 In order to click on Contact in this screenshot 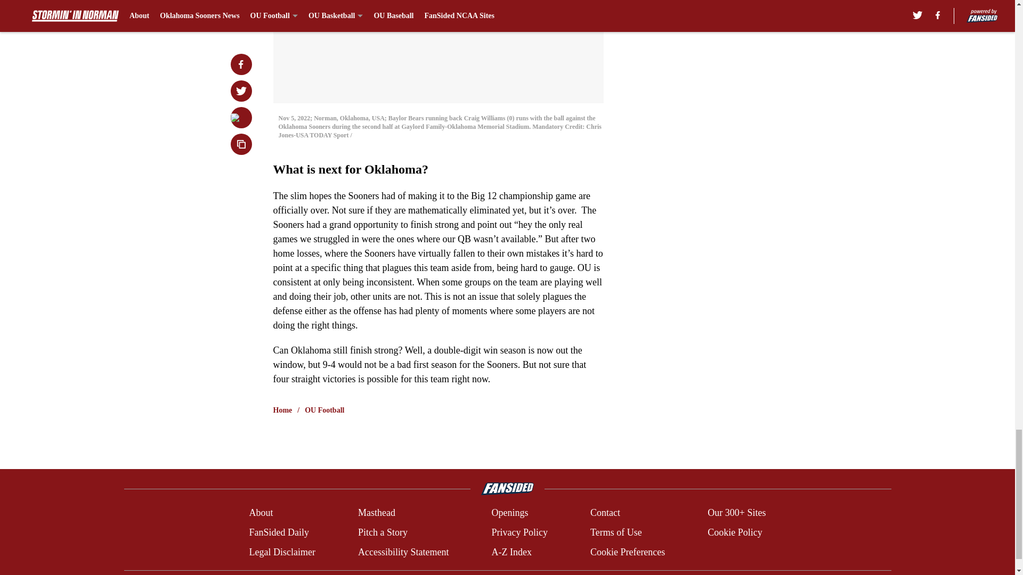, I will do `click(605, 513)`.